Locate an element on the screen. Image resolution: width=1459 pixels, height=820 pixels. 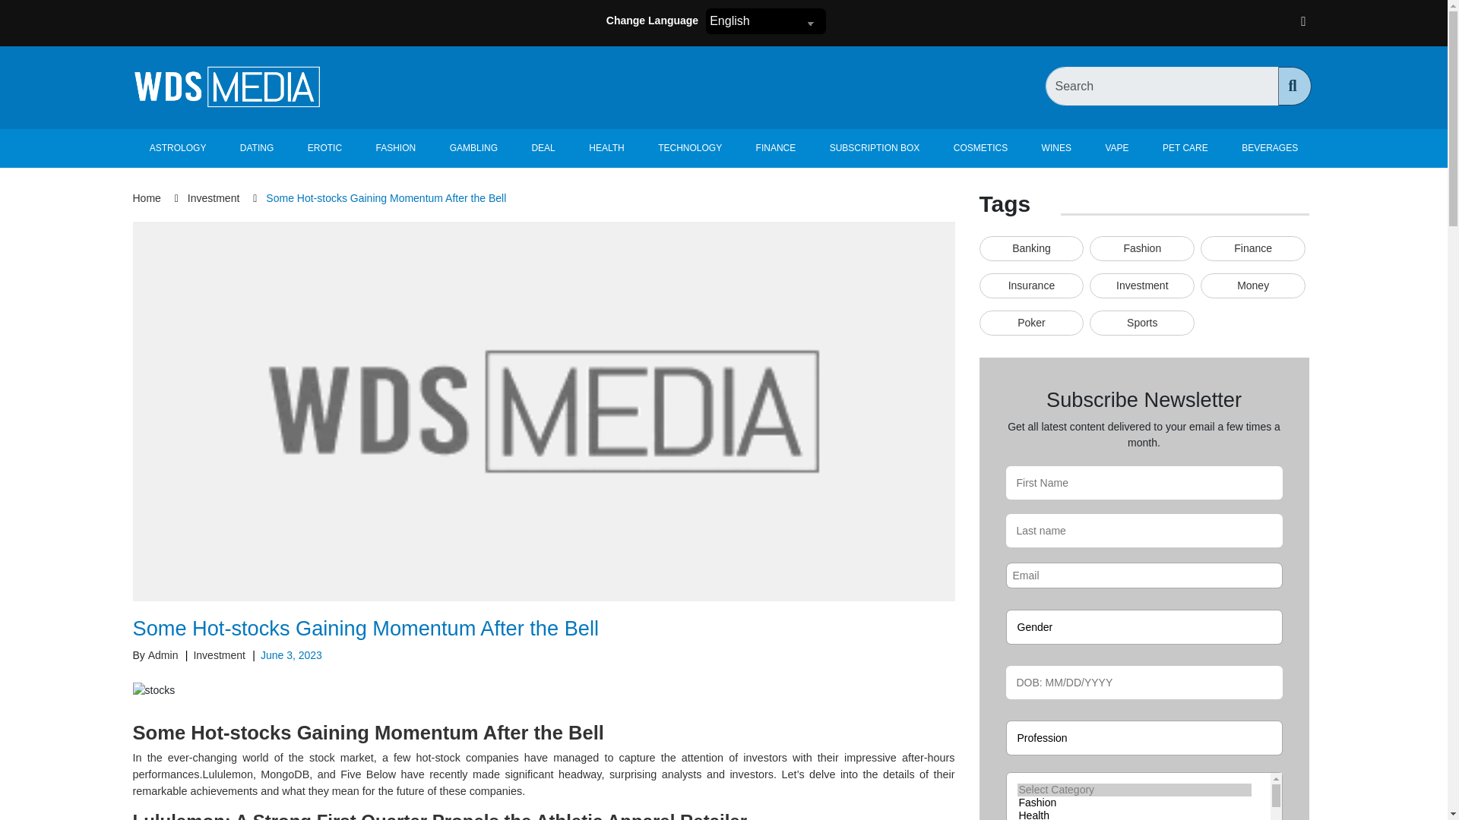
DEAL is located at coordinates (543, 148).